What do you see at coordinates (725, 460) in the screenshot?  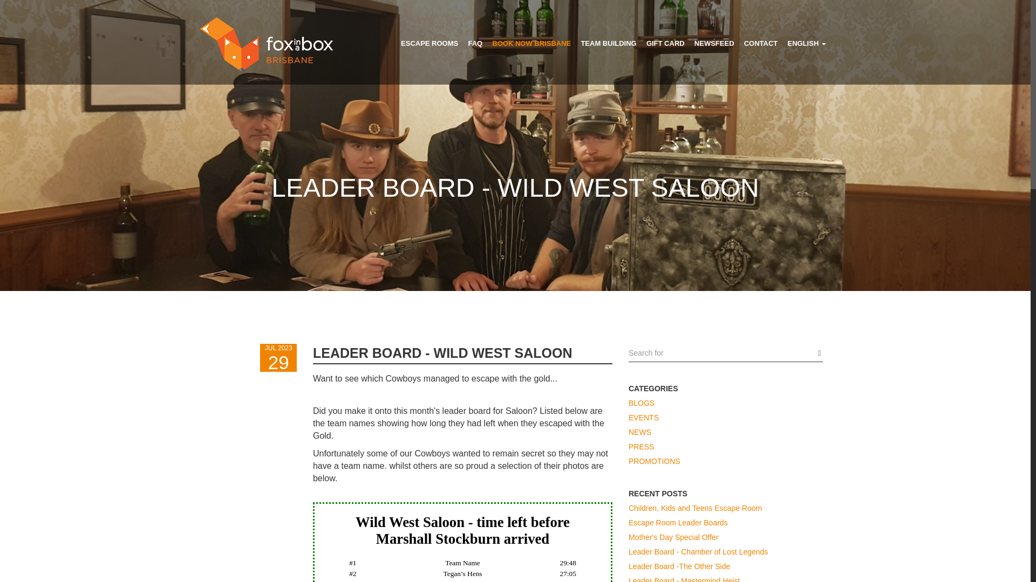 I see `PROMOTIONS` at bounding box center [725, 460].